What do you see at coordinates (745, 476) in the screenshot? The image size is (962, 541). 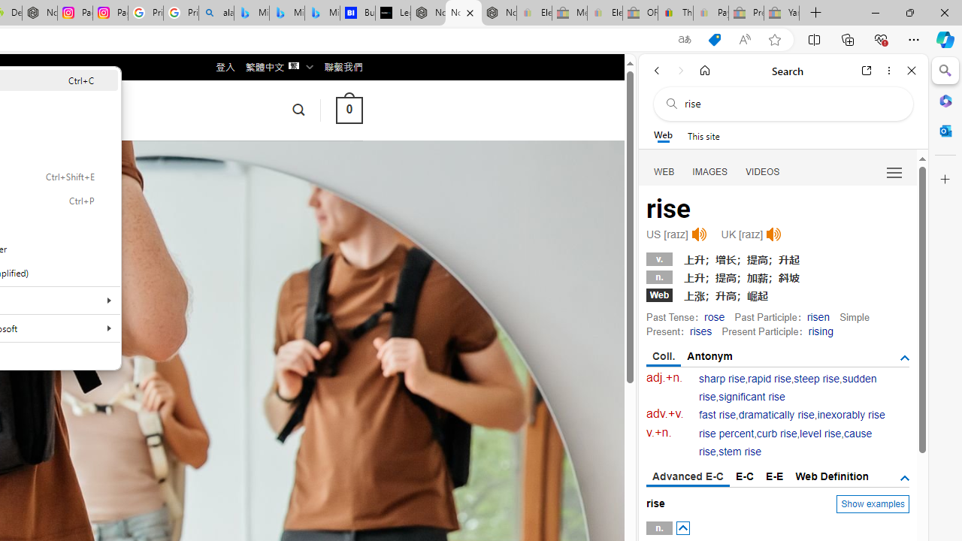 I see `E-C` at bounding box center [745, 476].